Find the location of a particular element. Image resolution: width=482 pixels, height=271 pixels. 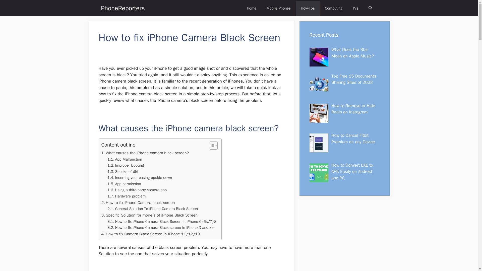

TVs is located at coordinates (355, 8).